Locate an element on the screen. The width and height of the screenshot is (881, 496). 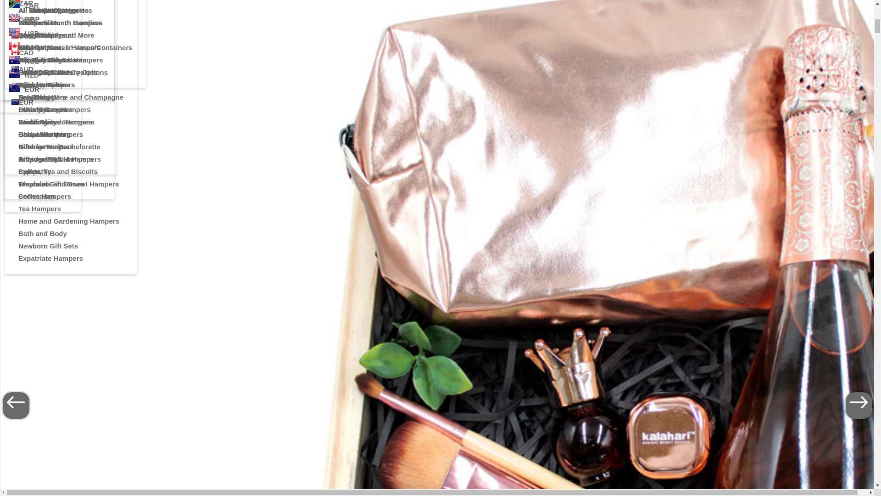
Occasion Snack Hampers is located at coordinates (61, 60).